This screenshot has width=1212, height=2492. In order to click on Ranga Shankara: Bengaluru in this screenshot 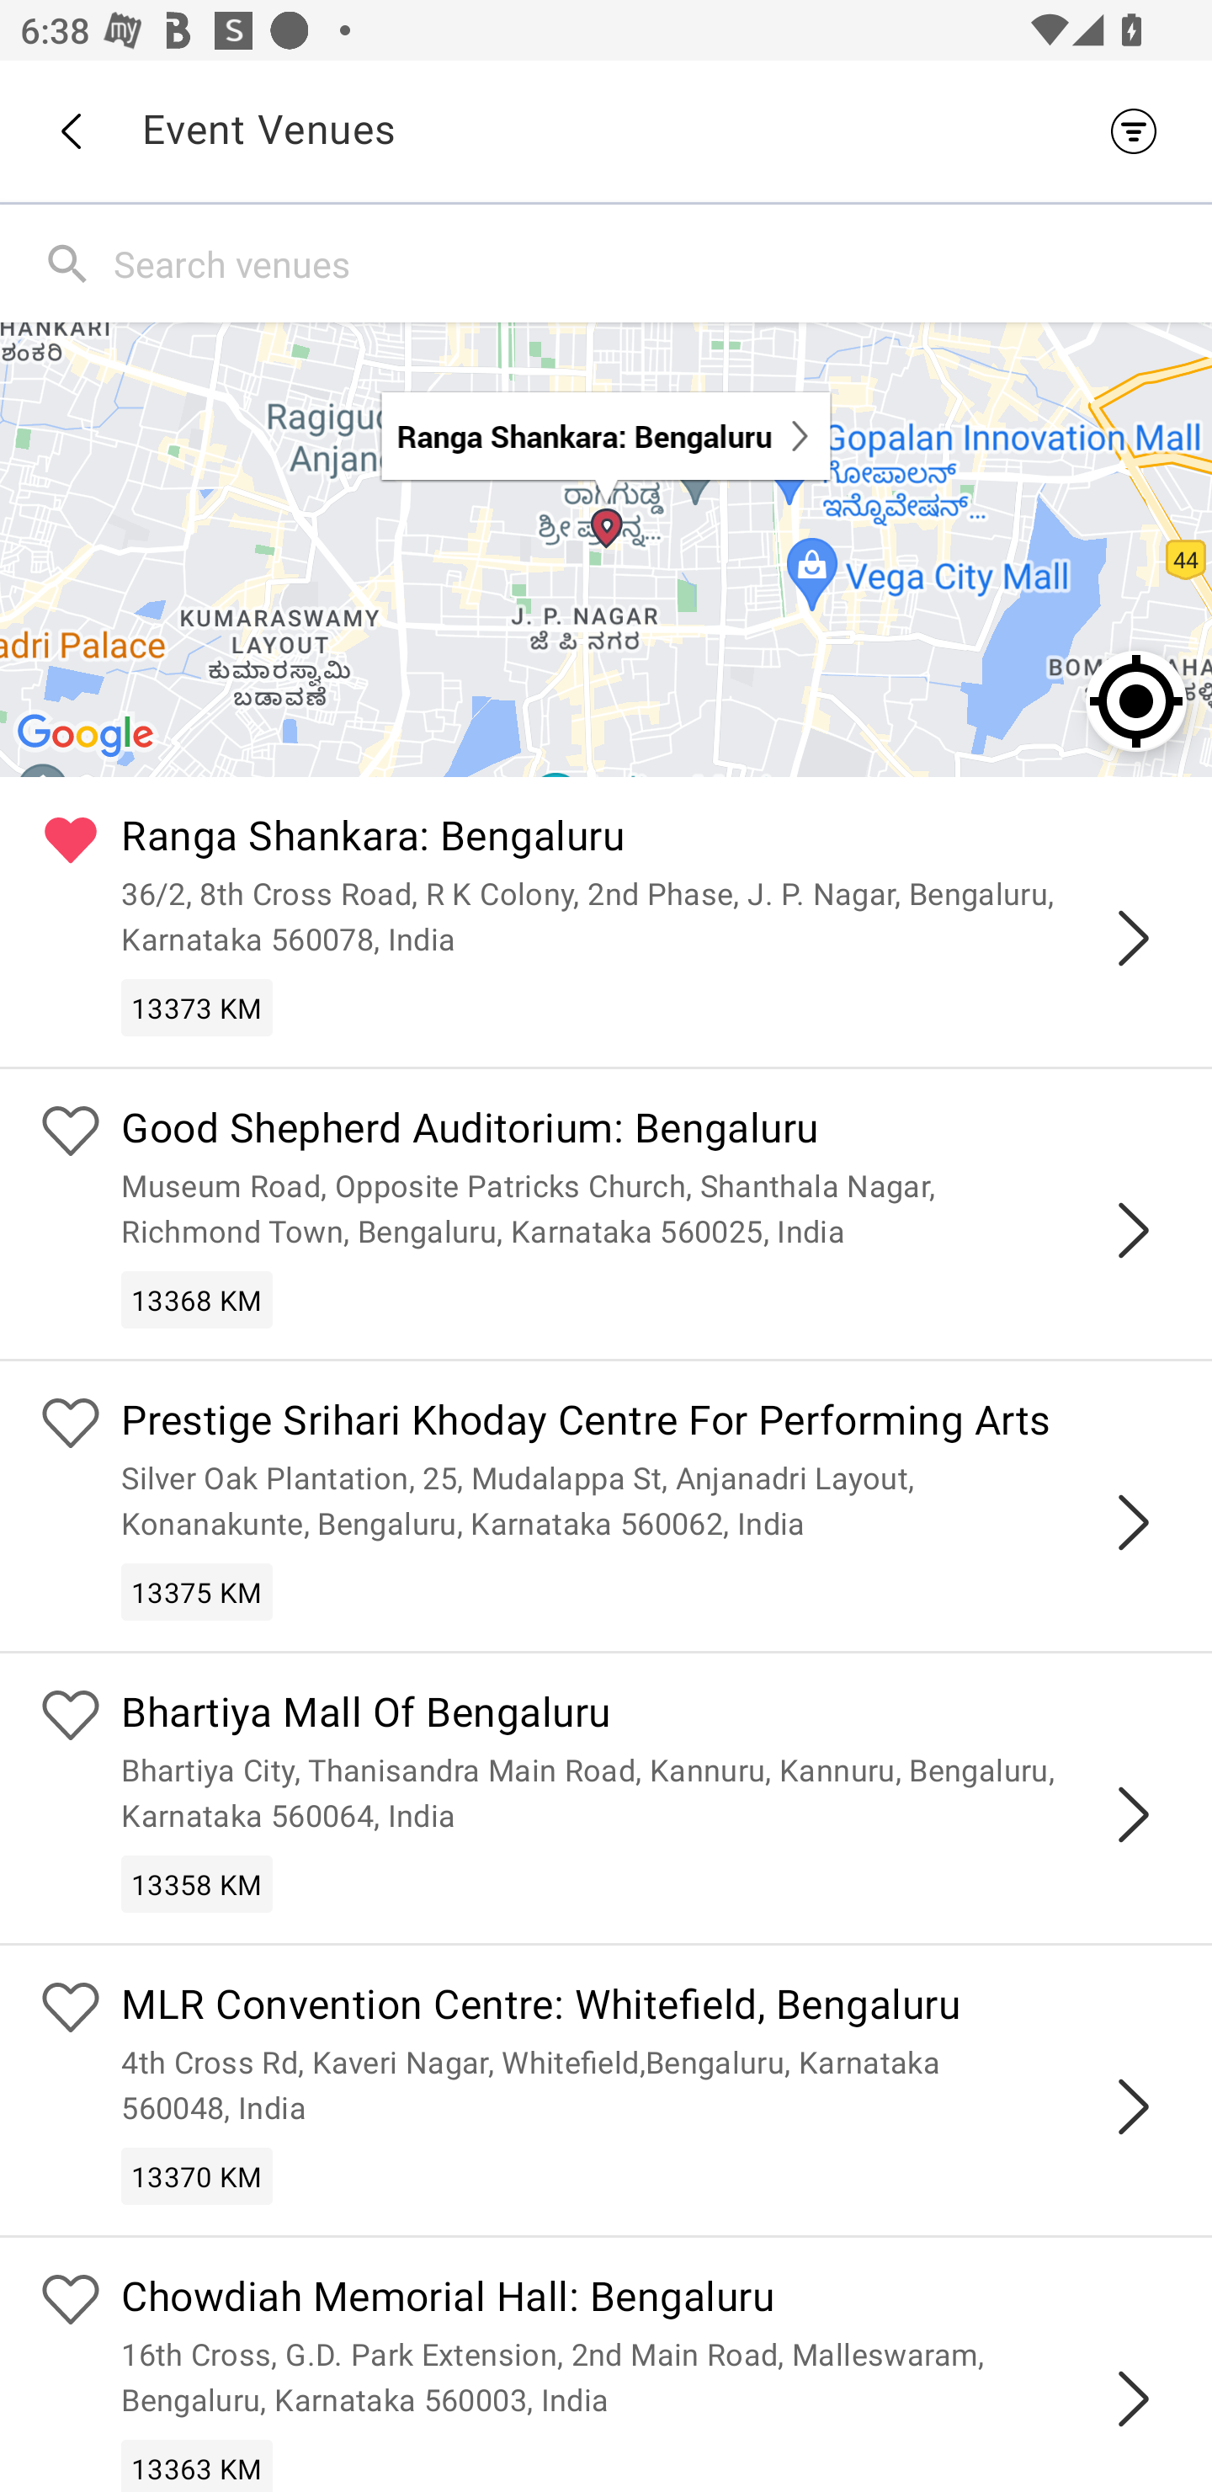, I will do `click(646, 840)`.